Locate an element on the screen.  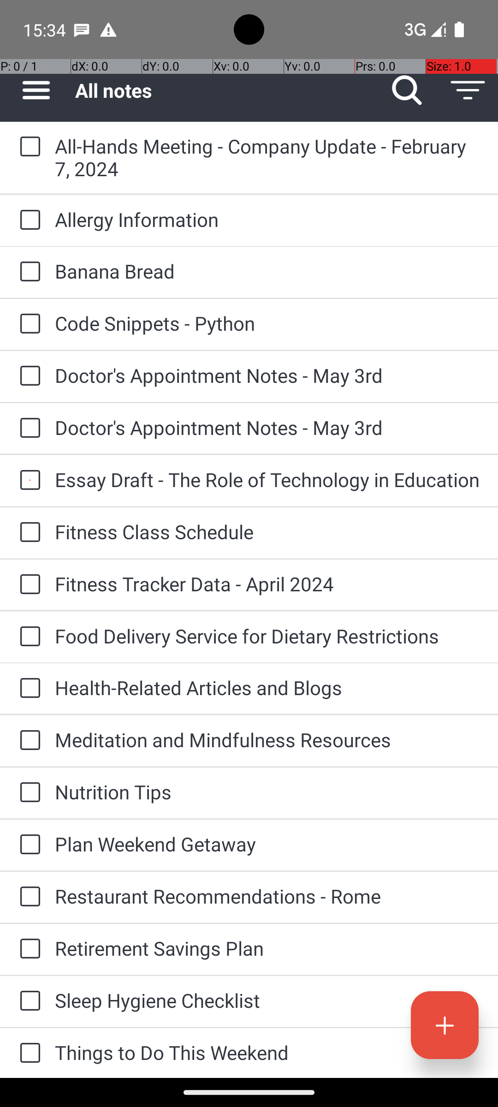
 is located at coordinates (445, 1025).